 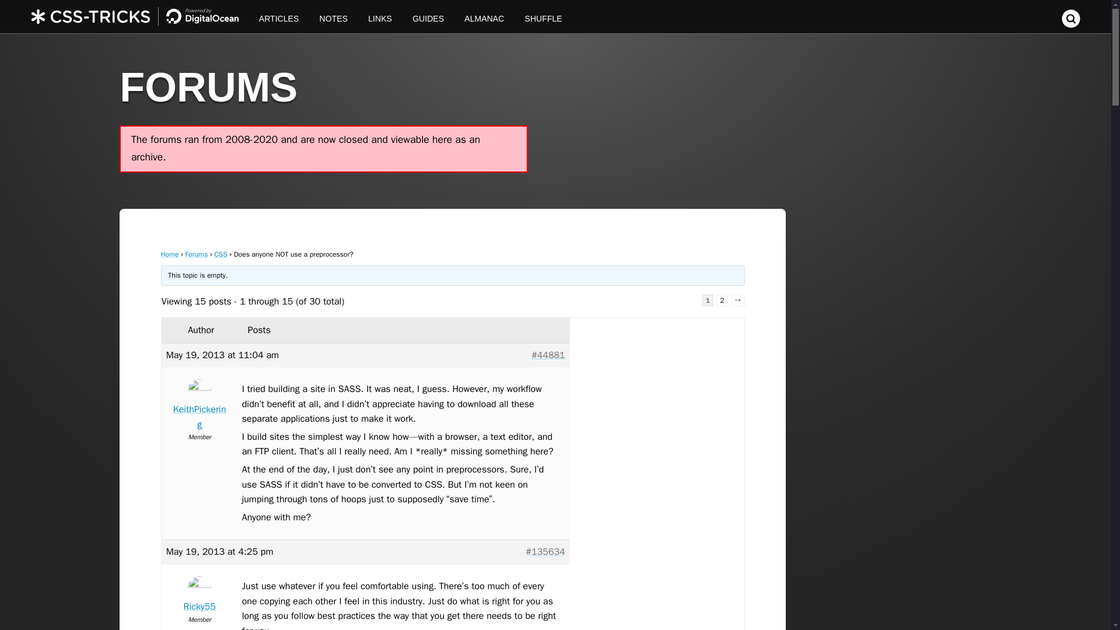 I want to click on CSS-Tricks, so click(x=140, y=16).